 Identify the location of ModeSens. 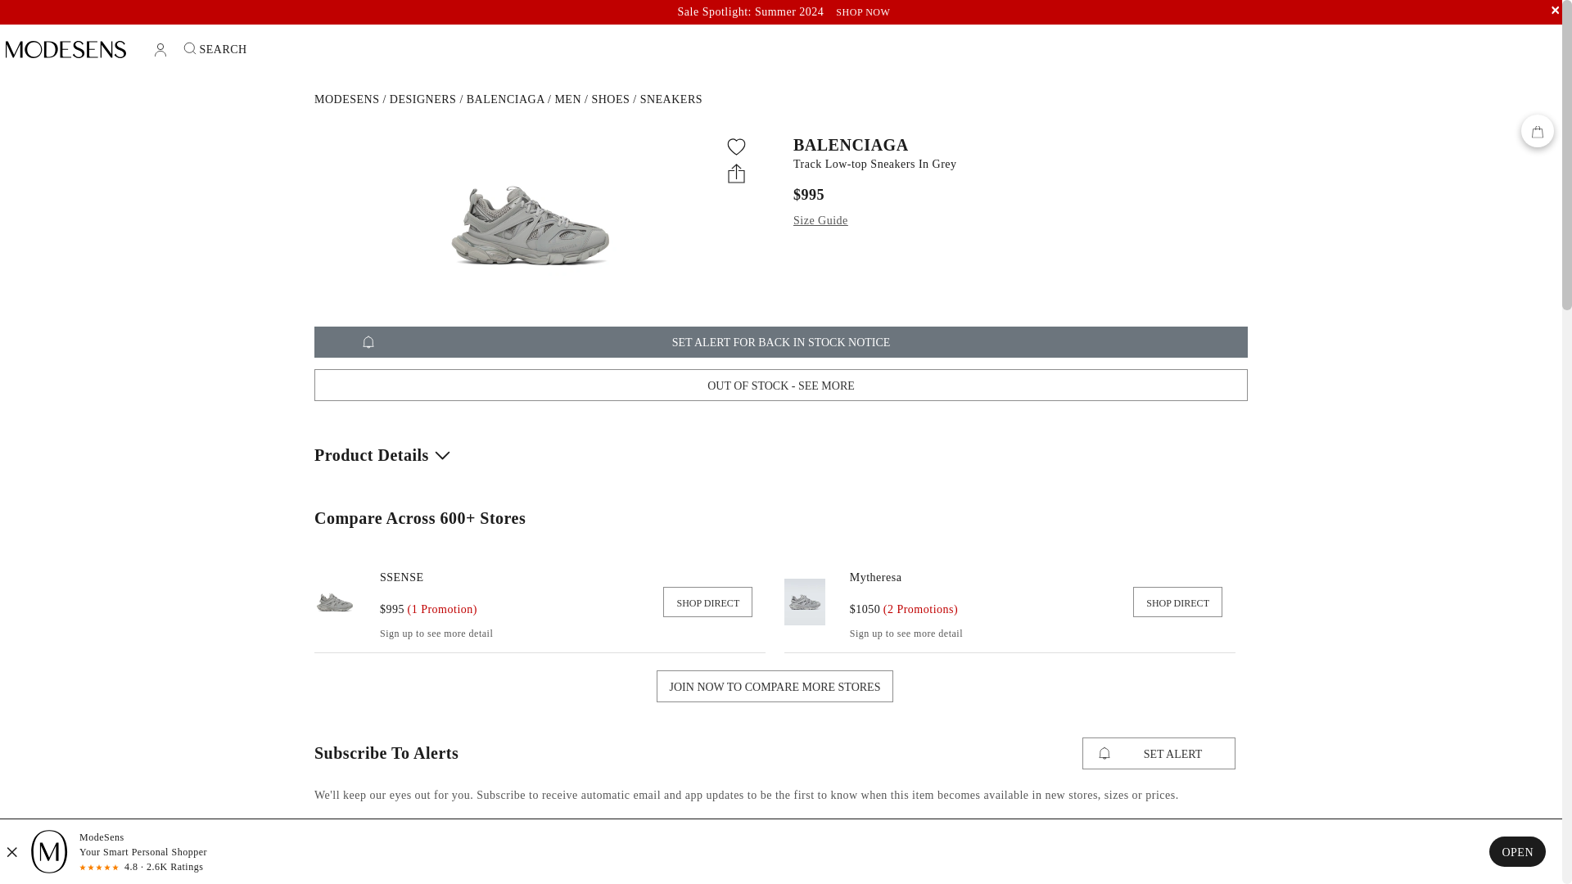
(346, 99).